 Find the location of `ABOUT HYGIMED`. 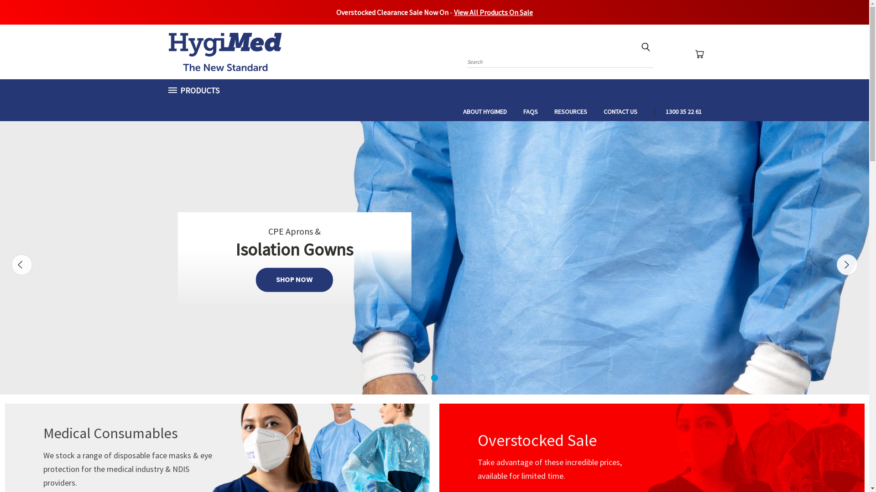

ABOUT HYGIMED is located at coordinates (485, 111).